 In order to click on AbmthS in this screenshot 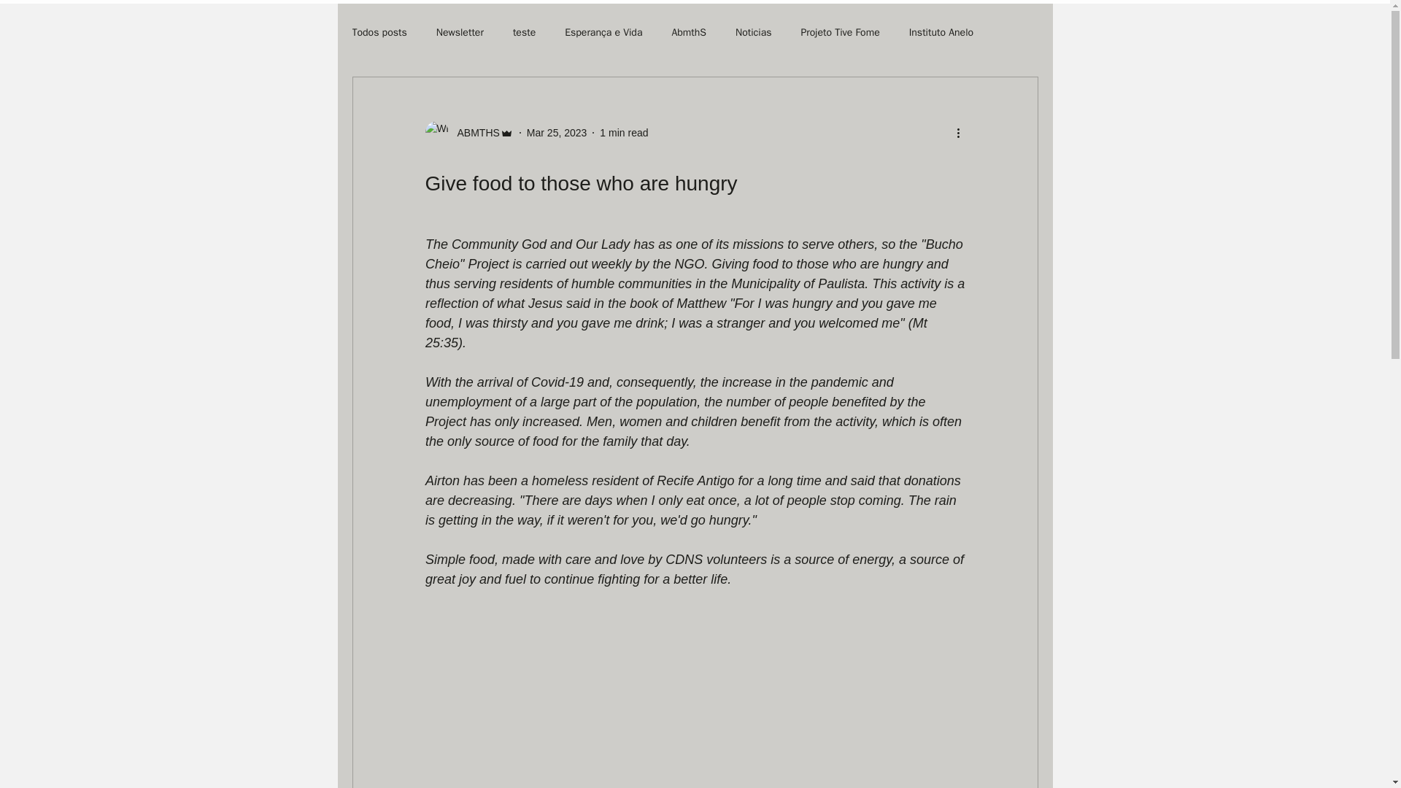, I will do `click(688, 32)`.